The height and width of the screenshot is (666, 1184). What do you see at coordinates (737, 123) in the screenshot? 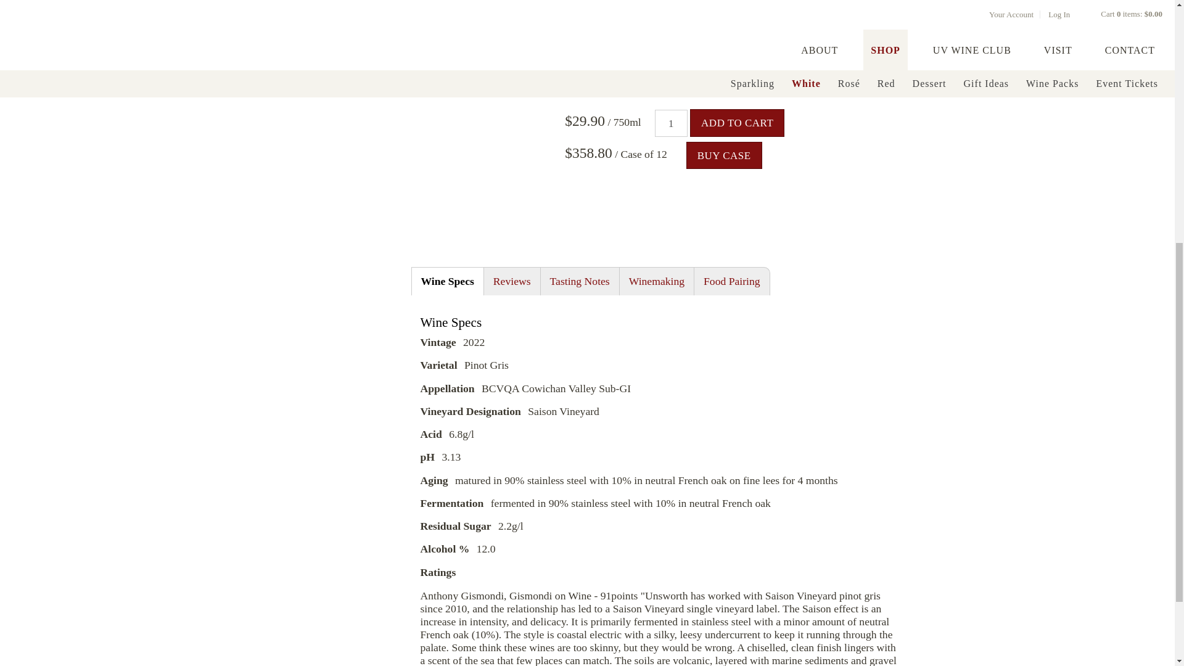
I see `ADD TO CART` at bounding box center [737, 123].